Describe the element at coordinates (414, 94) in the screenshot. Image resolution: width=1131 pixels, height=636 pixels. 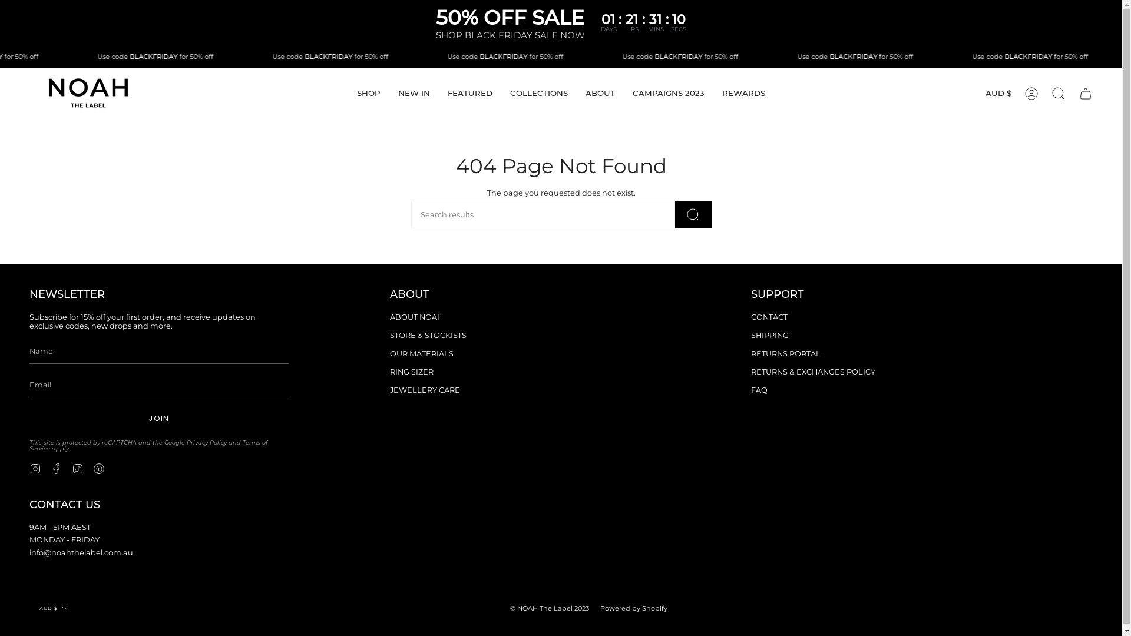
I see `NEW IN` at that location.